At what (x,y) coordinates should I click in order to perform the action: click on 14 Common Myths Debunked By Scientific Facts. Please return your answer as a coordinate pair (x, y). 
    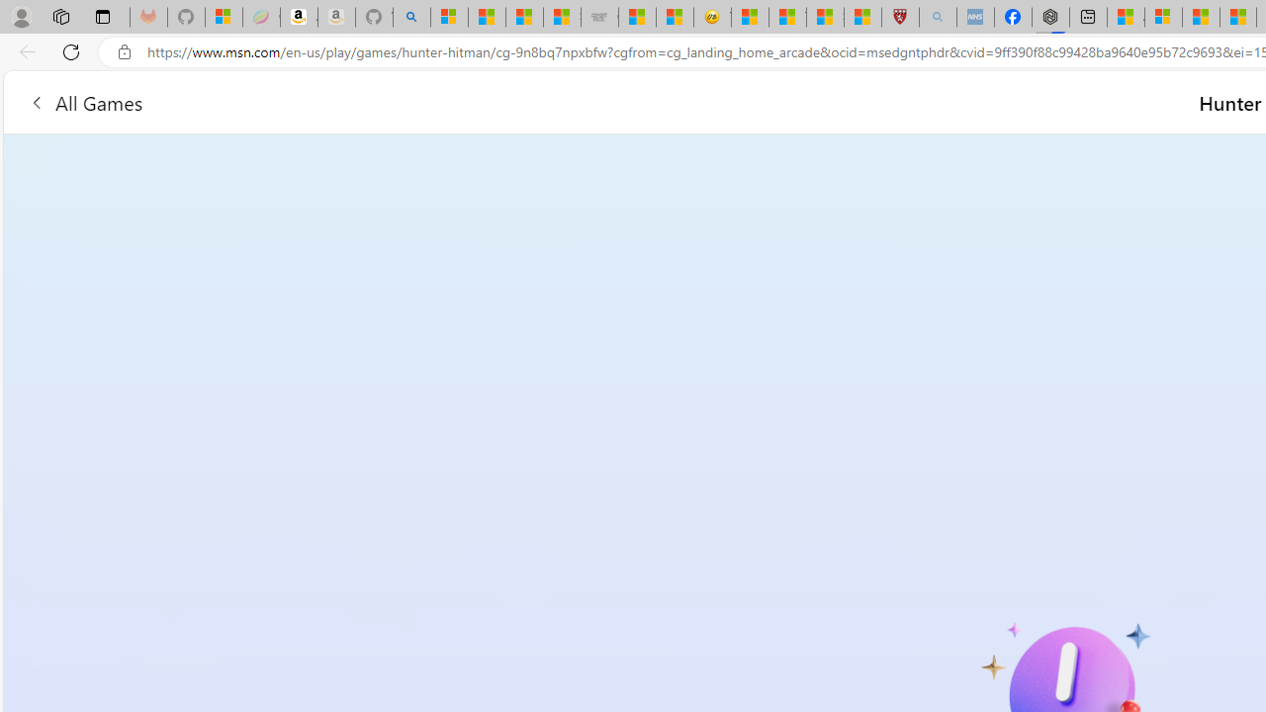
    Looking at the image, I should click on (1237, 18).